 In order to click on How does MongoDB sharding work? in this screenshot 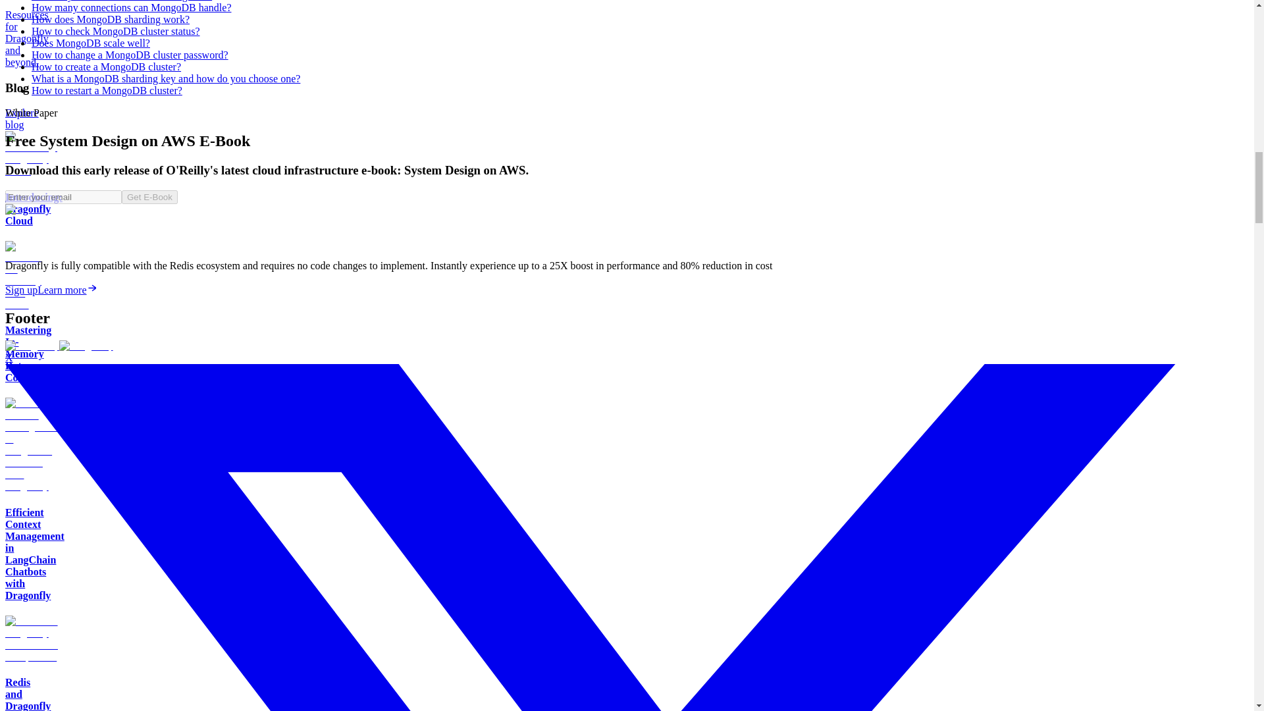, I will do `click(111, 18)`.